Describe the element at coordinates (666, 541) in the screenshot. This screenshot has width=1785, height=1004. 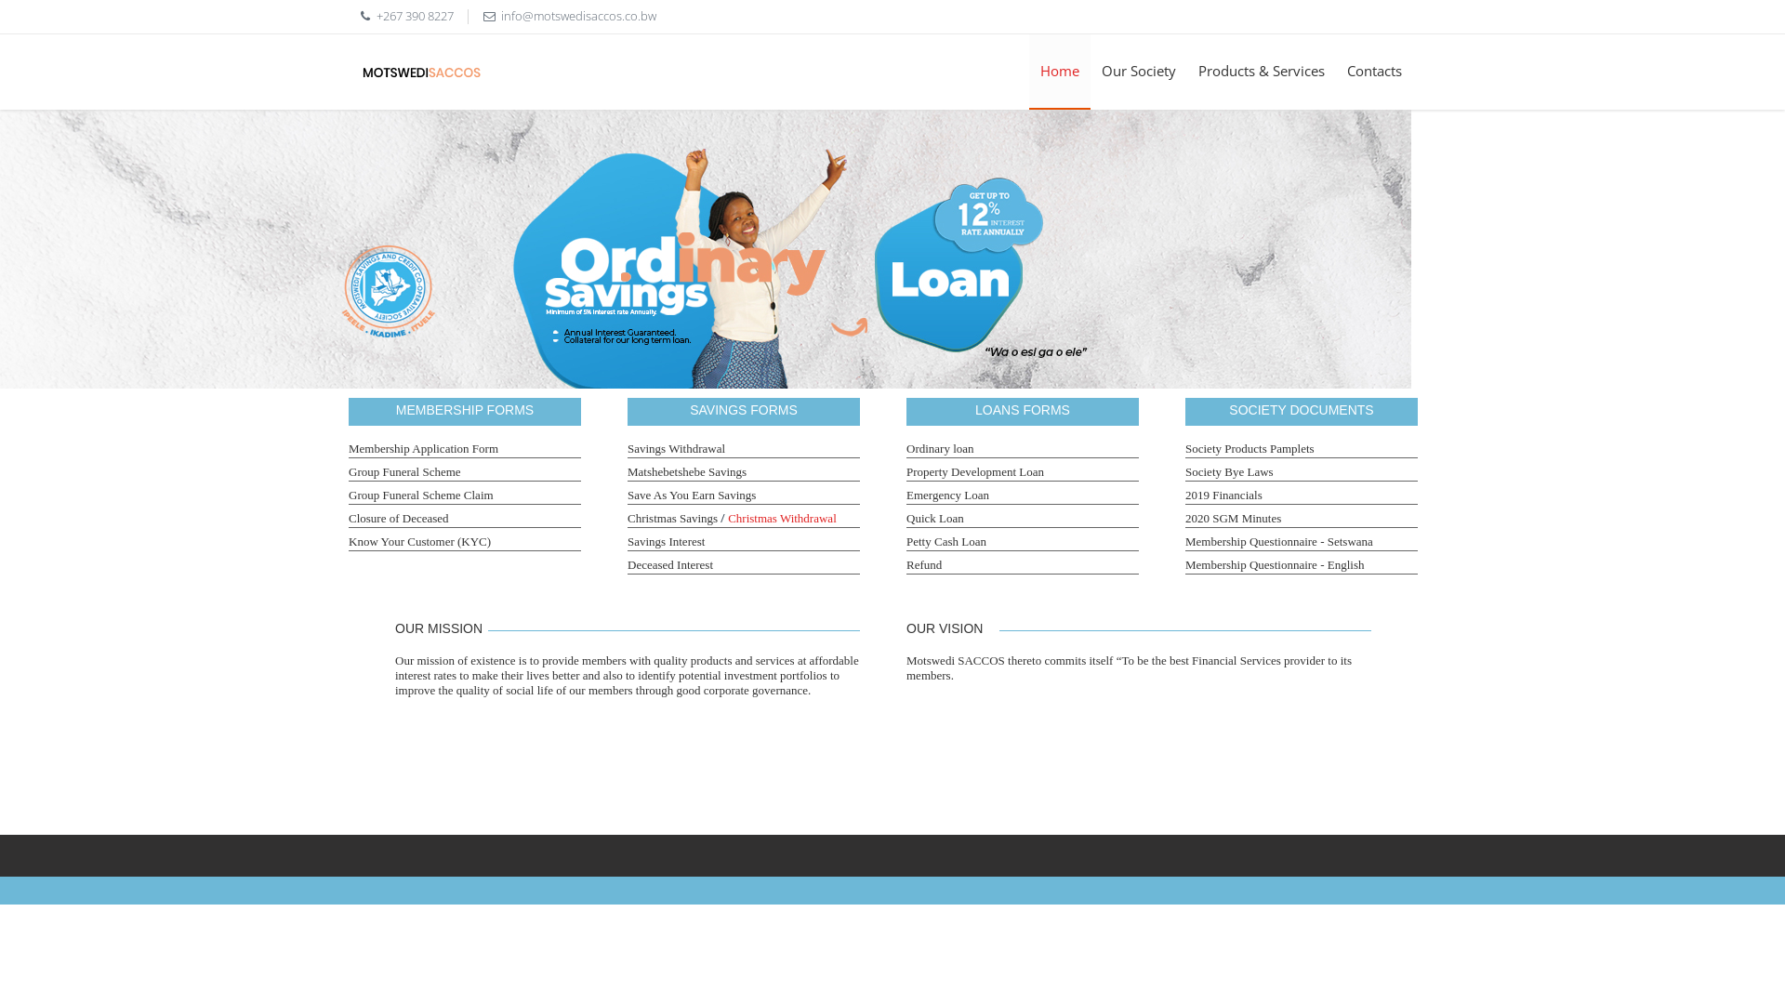
I see `Savings Interest` at that location.